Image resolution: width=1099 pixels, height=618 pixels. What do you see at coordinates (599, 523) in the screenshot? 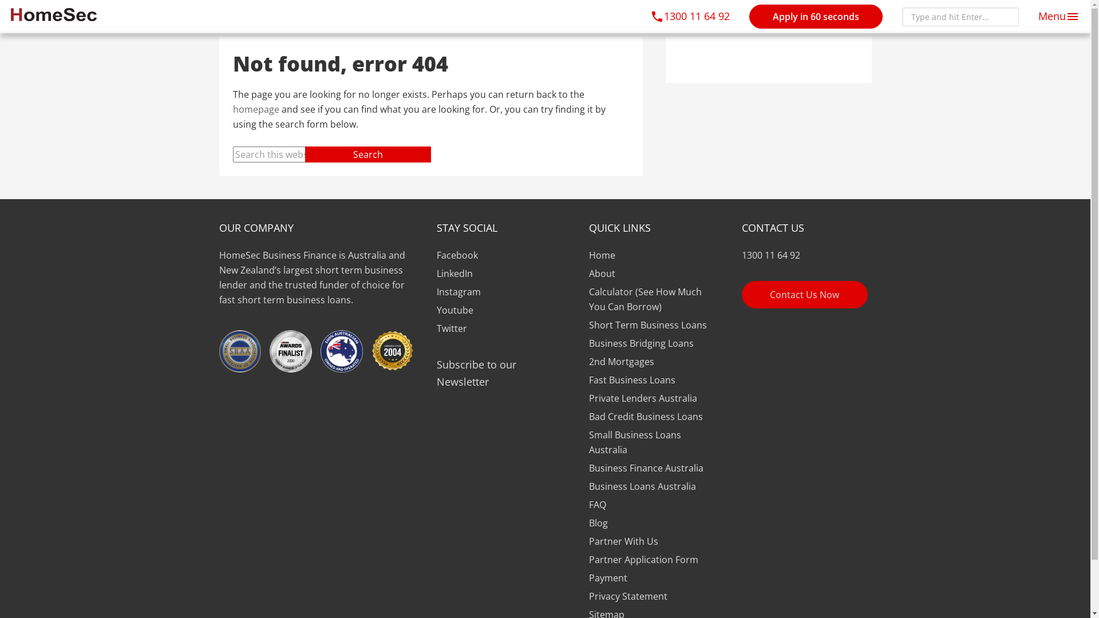
I see `Blog` at bounding box center [599, 523].